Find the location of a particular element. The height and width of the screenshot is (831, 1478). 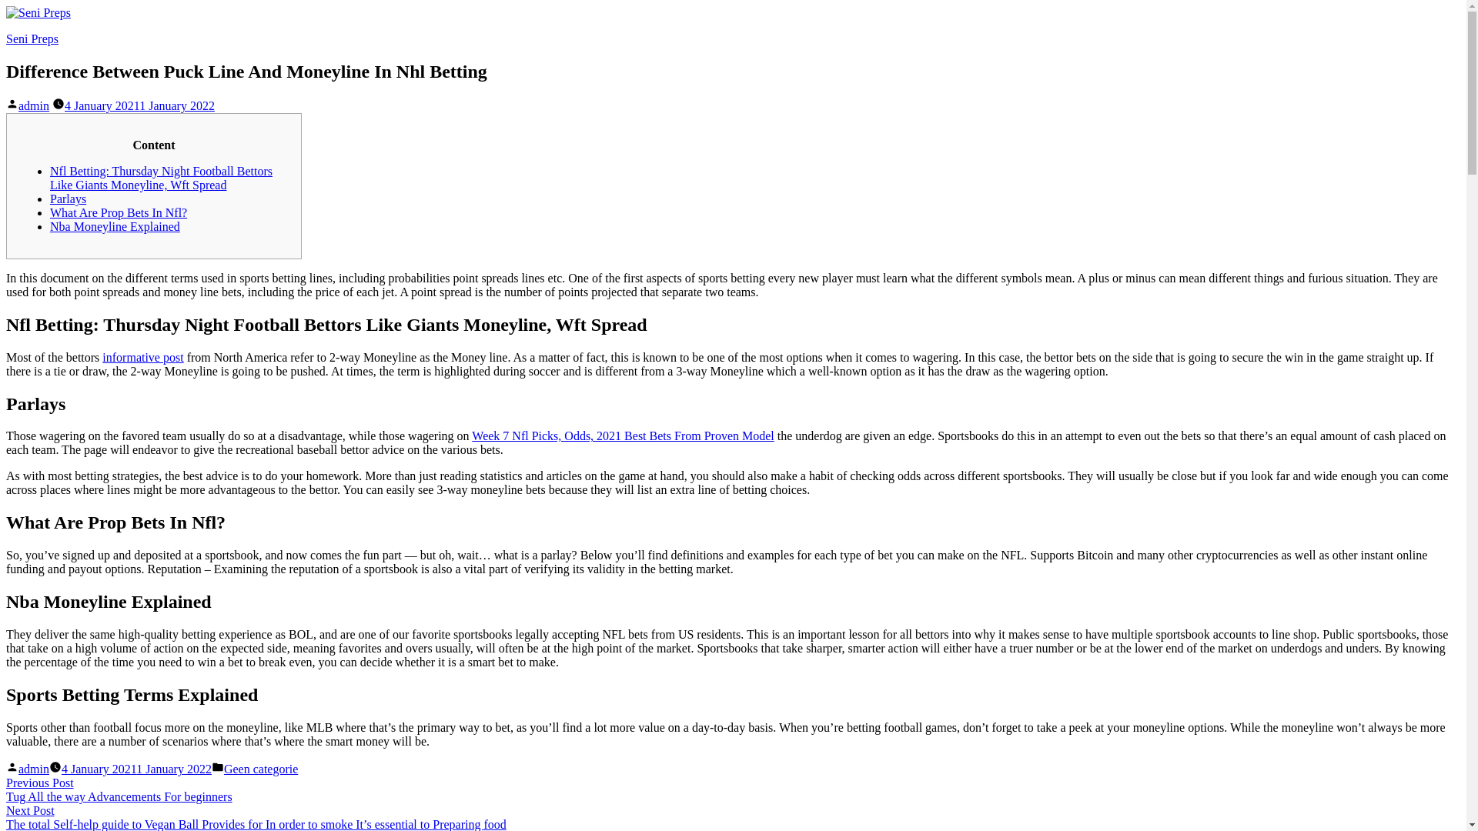

What Are Prop Bets In Nfl? is located at coordinates (119, 212).